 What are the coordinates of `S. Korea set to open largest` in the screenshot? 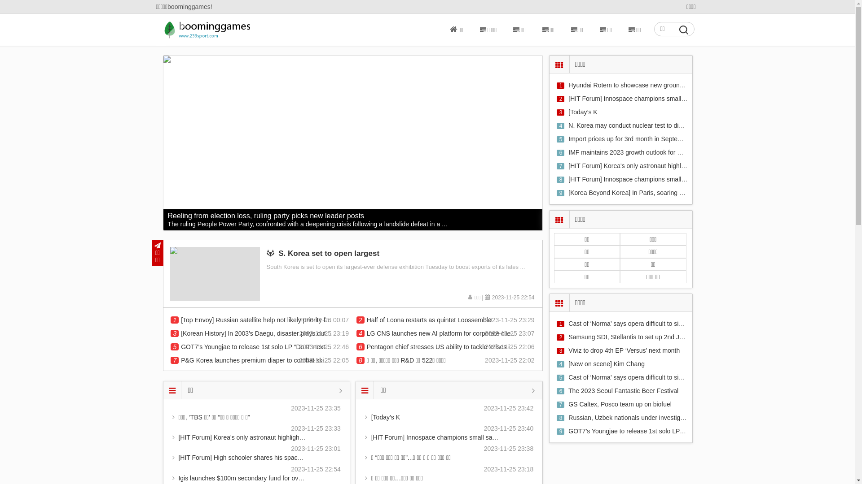 It's located at (323, 254).